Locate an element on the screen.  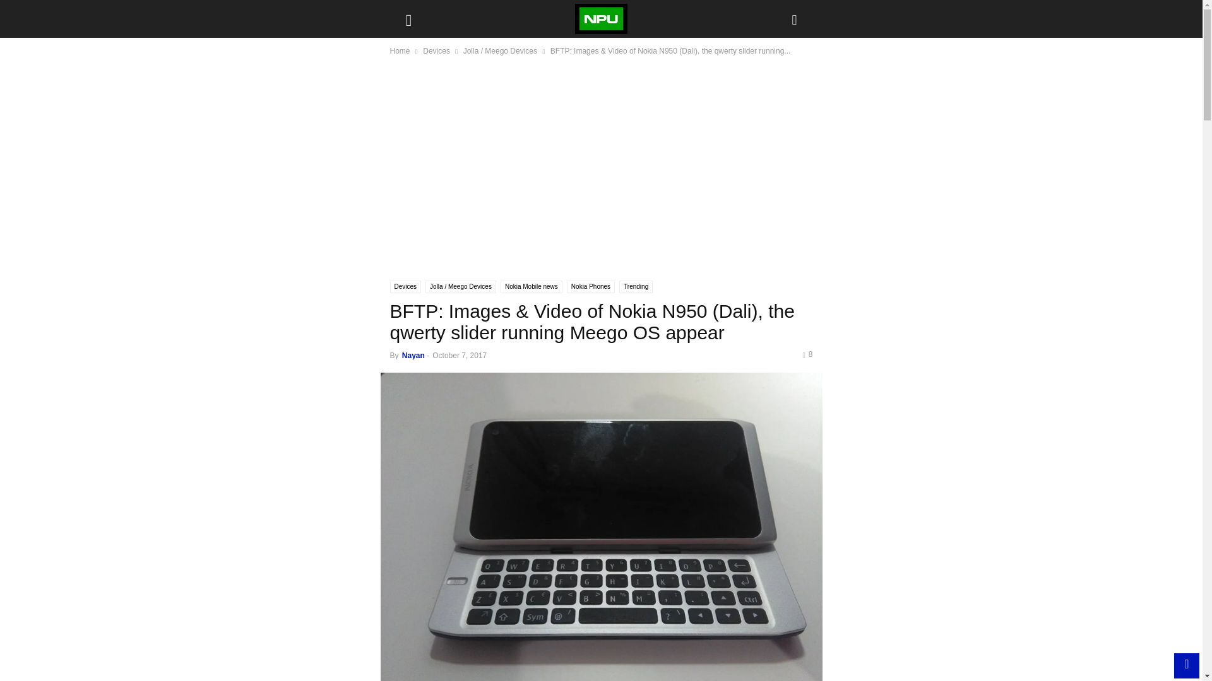
Nayan is located at coordinates (413, 356).